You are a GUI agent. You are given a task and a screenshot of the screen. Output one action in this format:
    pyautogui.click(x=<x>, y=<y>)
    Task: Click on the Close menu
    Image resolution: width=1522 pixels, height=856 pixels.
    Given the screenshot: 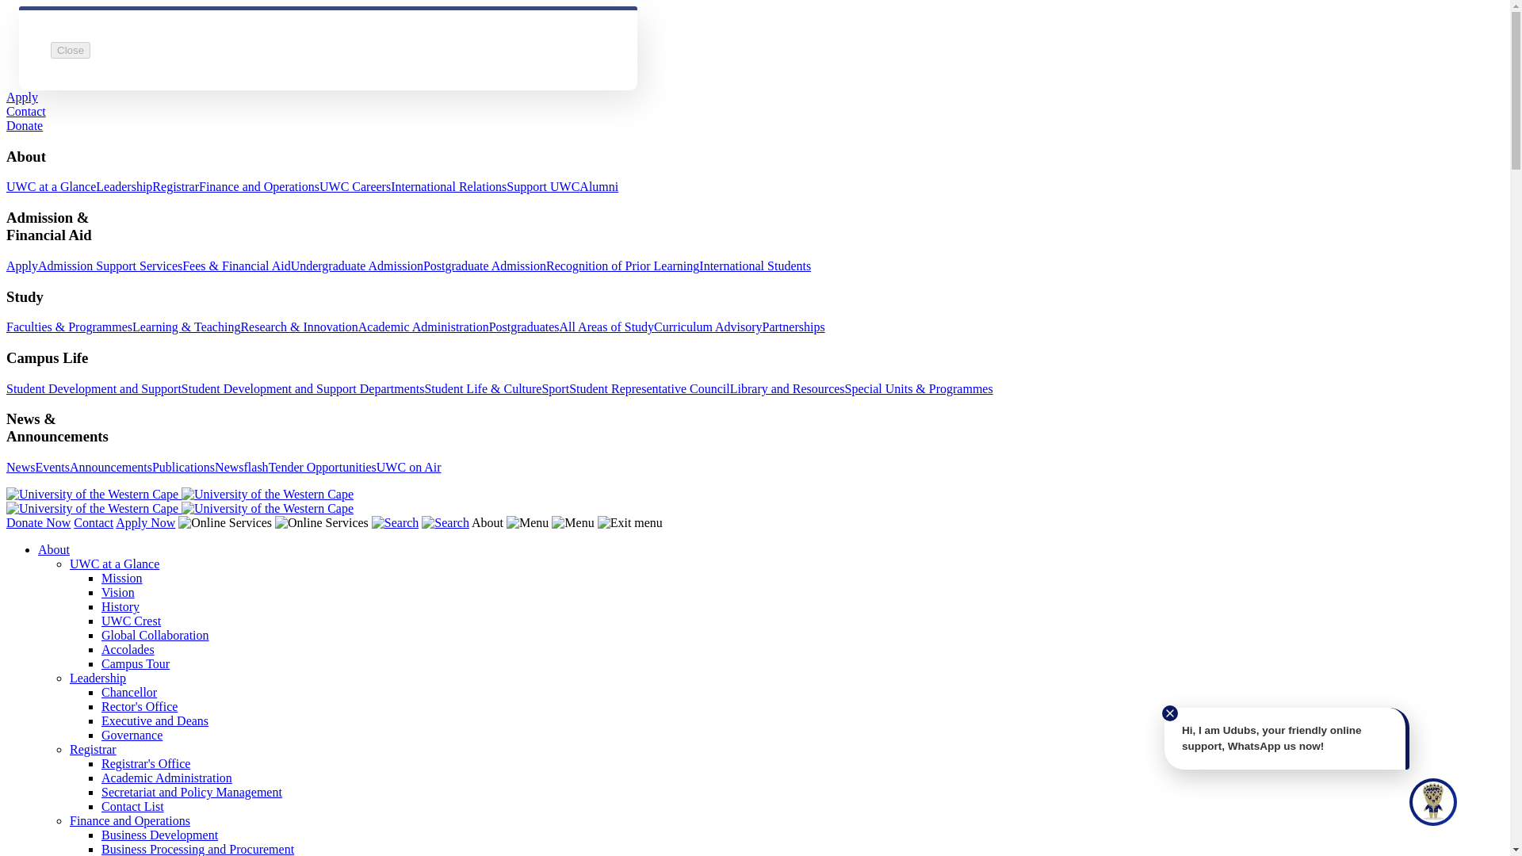 What is the action you would take?
    pyautogui.click(x=629, y=523)
    